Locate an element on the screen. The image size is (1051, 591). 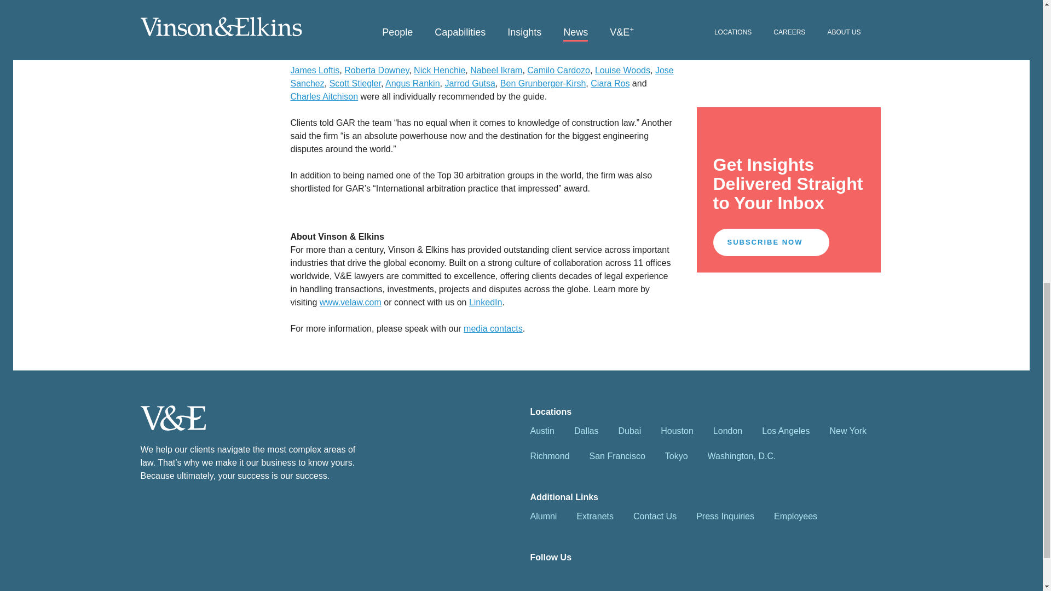
Jarrod Gutsa is located at coordinates (470, 83).